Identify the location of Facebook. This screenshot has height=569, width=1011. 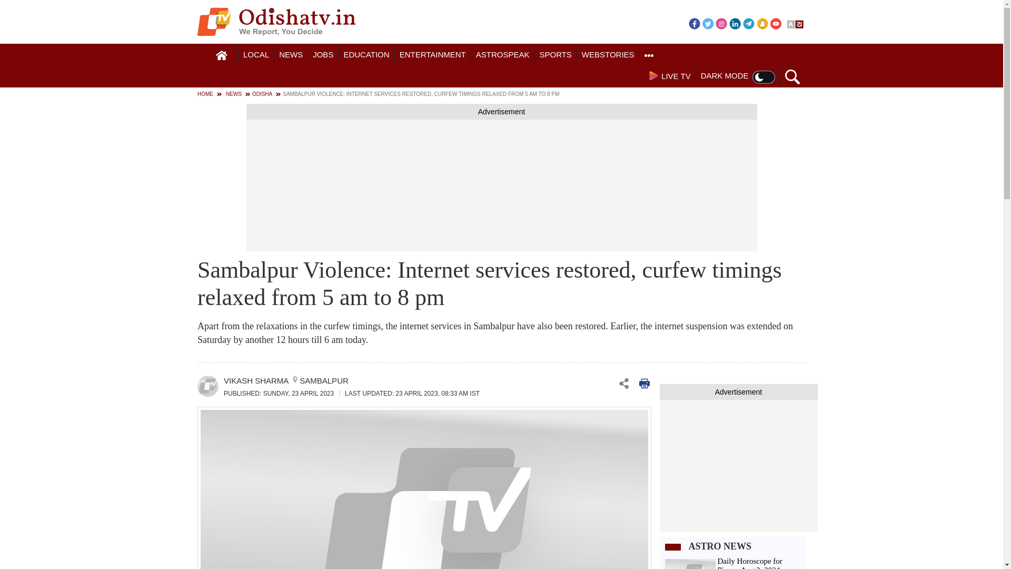
(694, 23).